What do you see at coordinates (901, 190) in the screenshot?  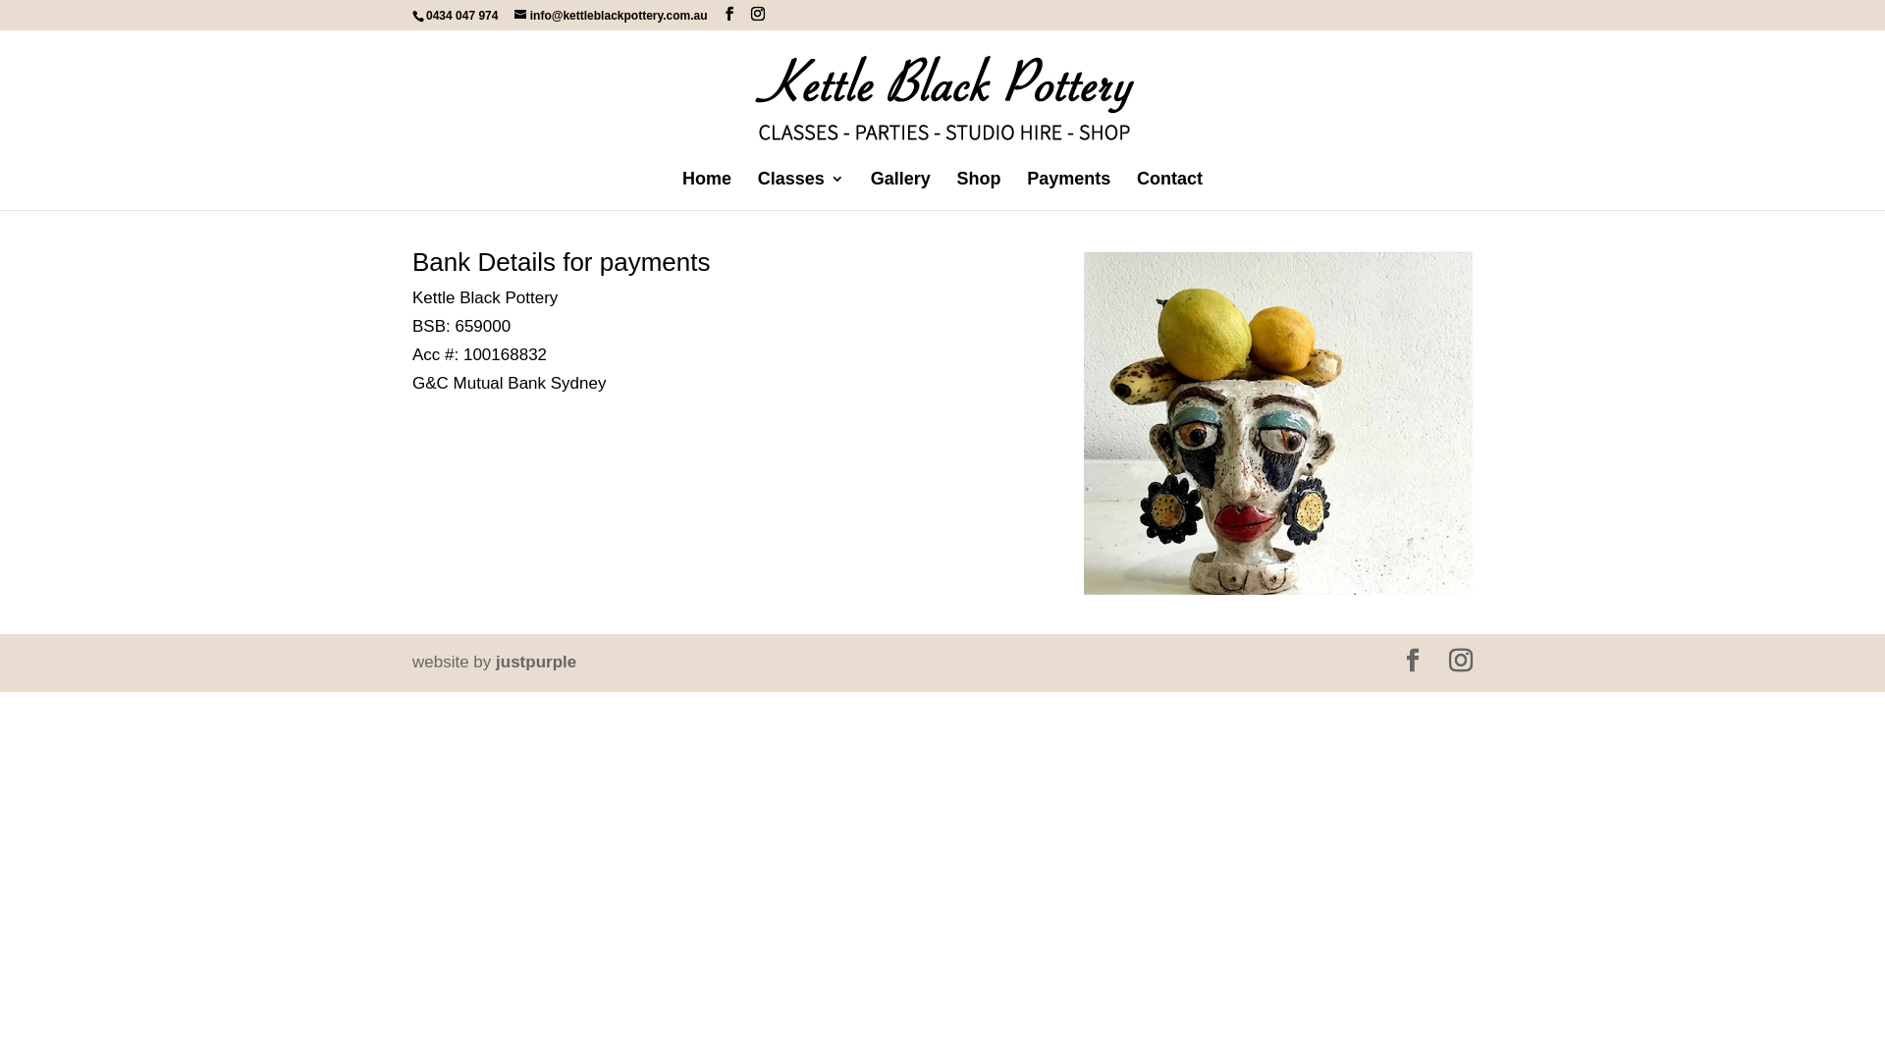 I see `Gallery` at bounding box center [901, 190].